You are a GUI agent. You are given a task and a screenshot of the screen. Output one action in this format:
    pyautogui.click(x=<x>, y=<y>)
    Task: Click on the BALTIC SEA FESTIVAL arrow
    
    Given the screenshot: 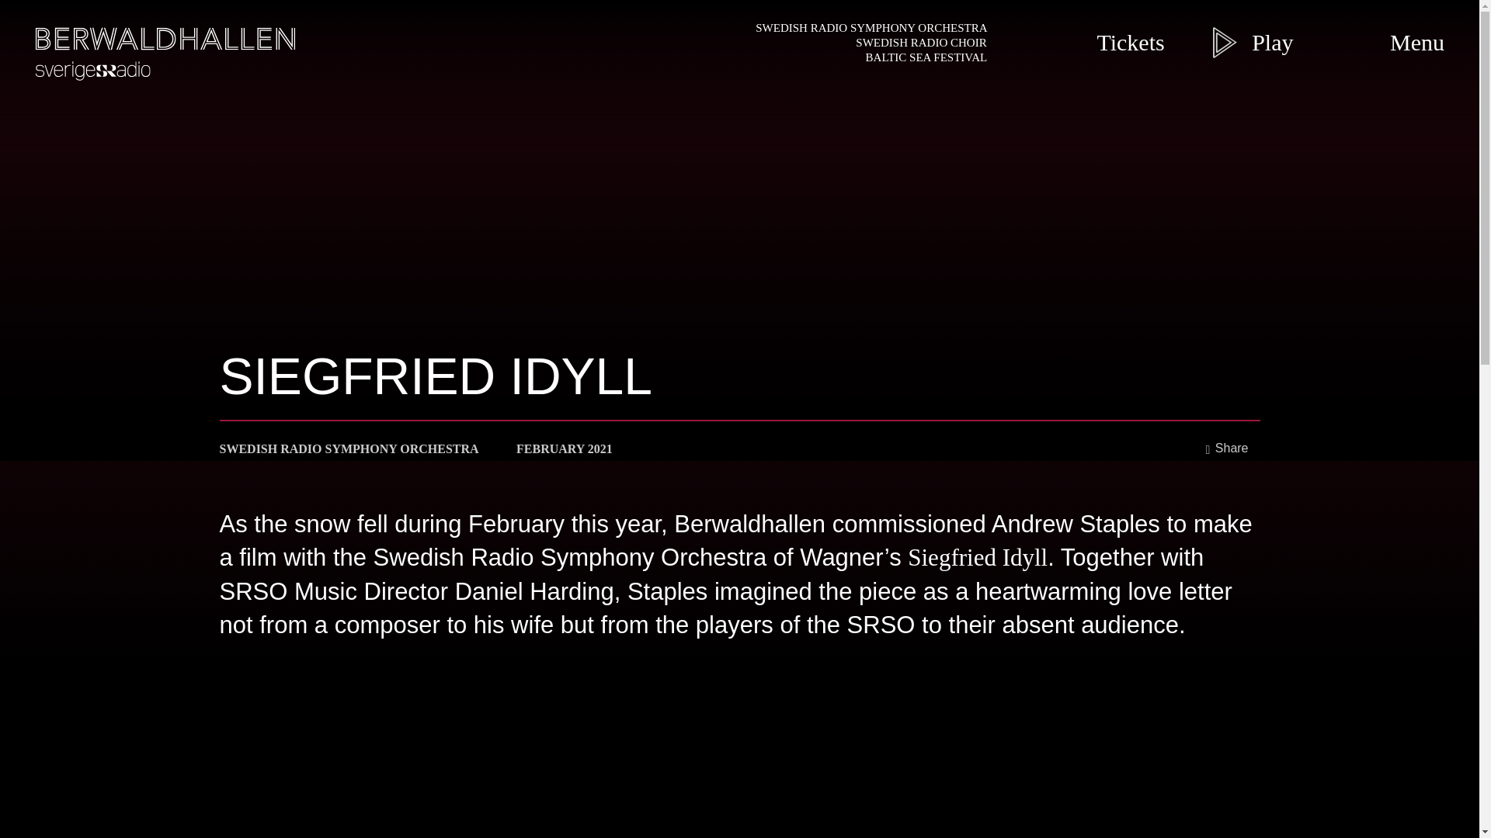 What is the action you would take?
    pyautogui.click(x=878, y=57)
    